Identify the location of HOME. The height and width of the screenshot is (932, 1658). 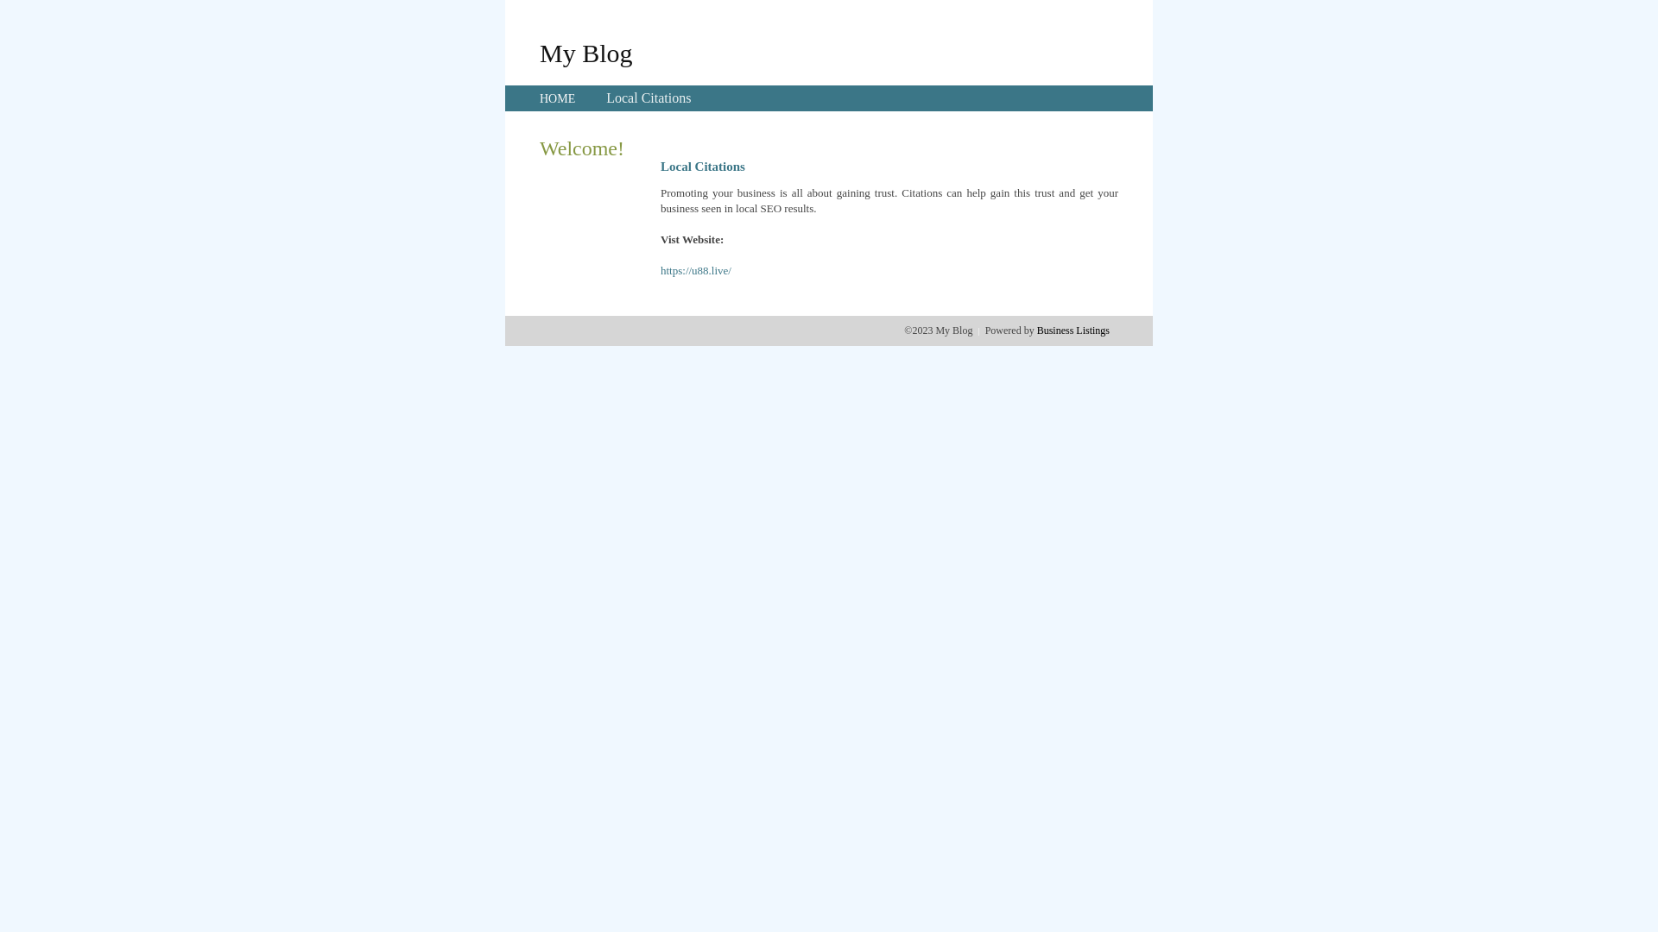
(558, 98).